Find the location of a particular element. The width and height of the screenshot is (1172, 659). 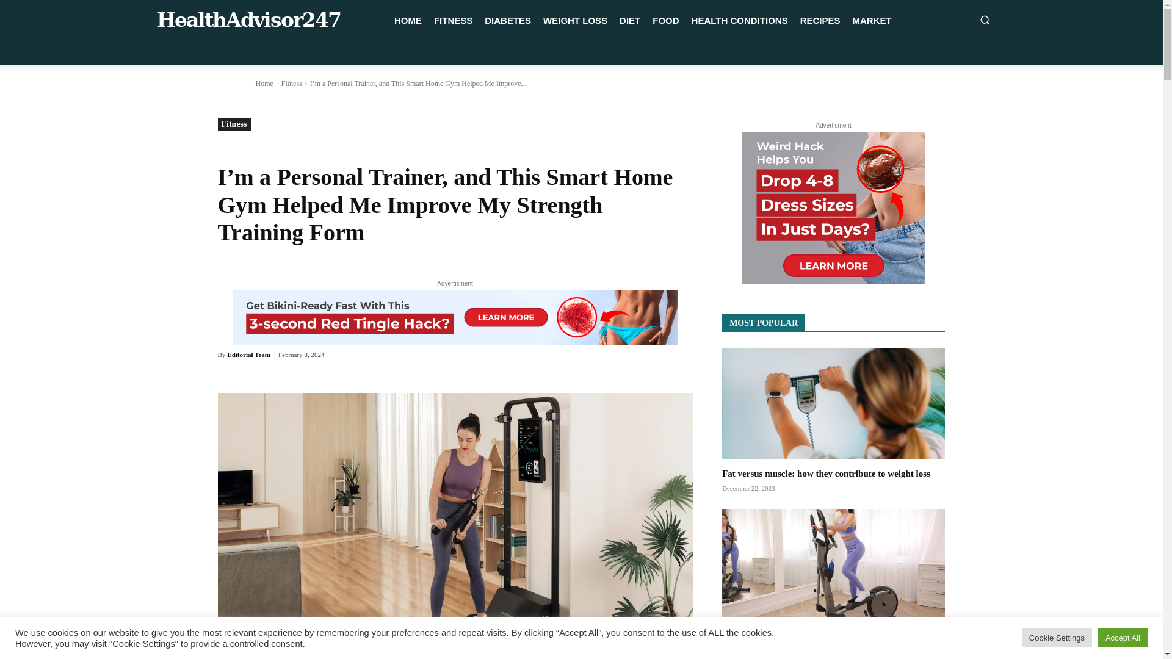

Fitness is located at coordinates (233, 124).